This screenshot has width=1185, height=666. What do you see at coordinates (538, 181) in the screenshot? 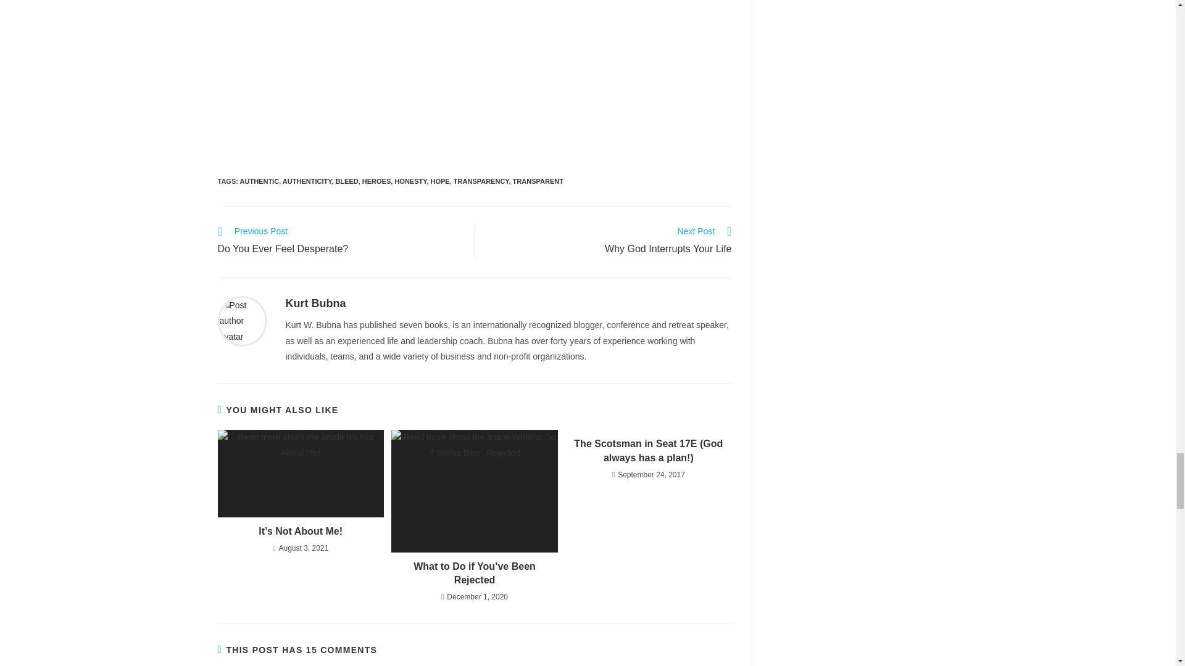
I see `HONESTY` at bounding box center [538, 181].